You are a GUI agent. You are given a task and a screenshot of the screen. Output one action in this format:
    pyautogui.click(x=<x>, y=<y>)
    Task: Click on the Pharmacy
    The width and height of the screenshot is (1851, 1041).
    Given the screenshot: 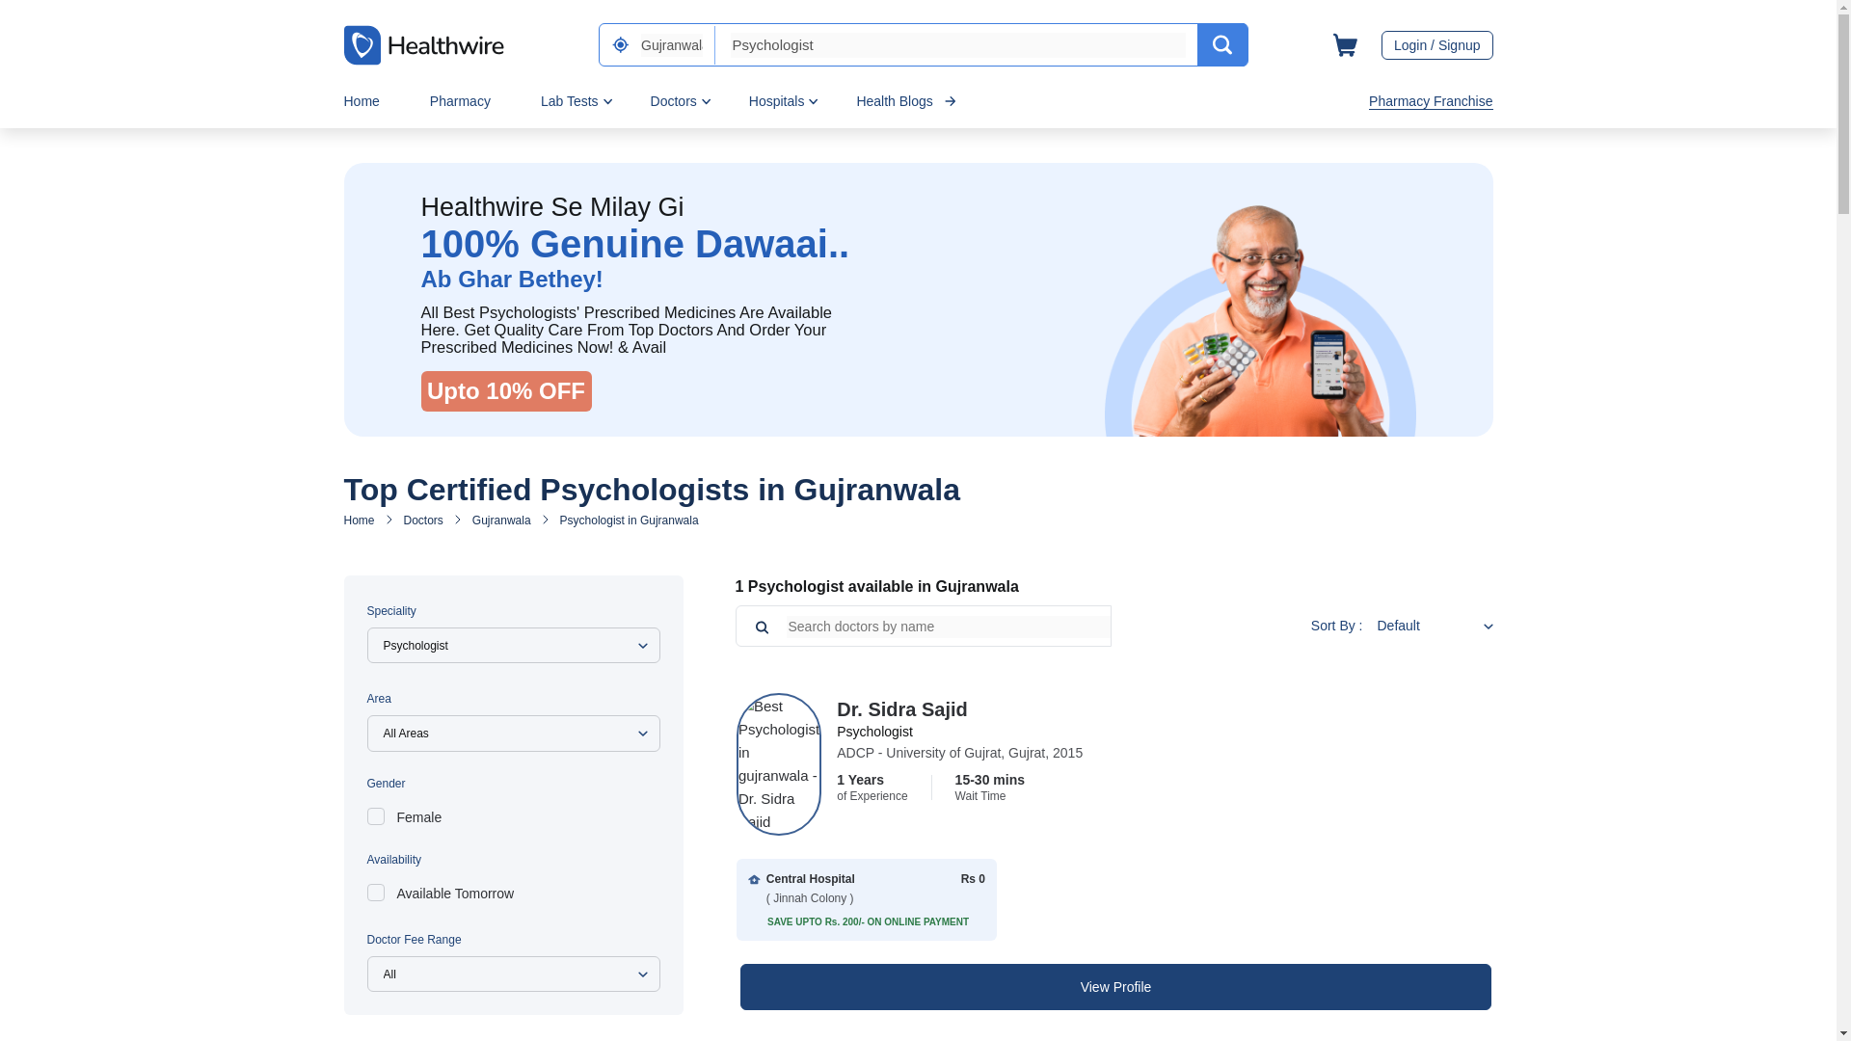 What is the action you would take?
    pyautogui.click(x=459, y=100)
    